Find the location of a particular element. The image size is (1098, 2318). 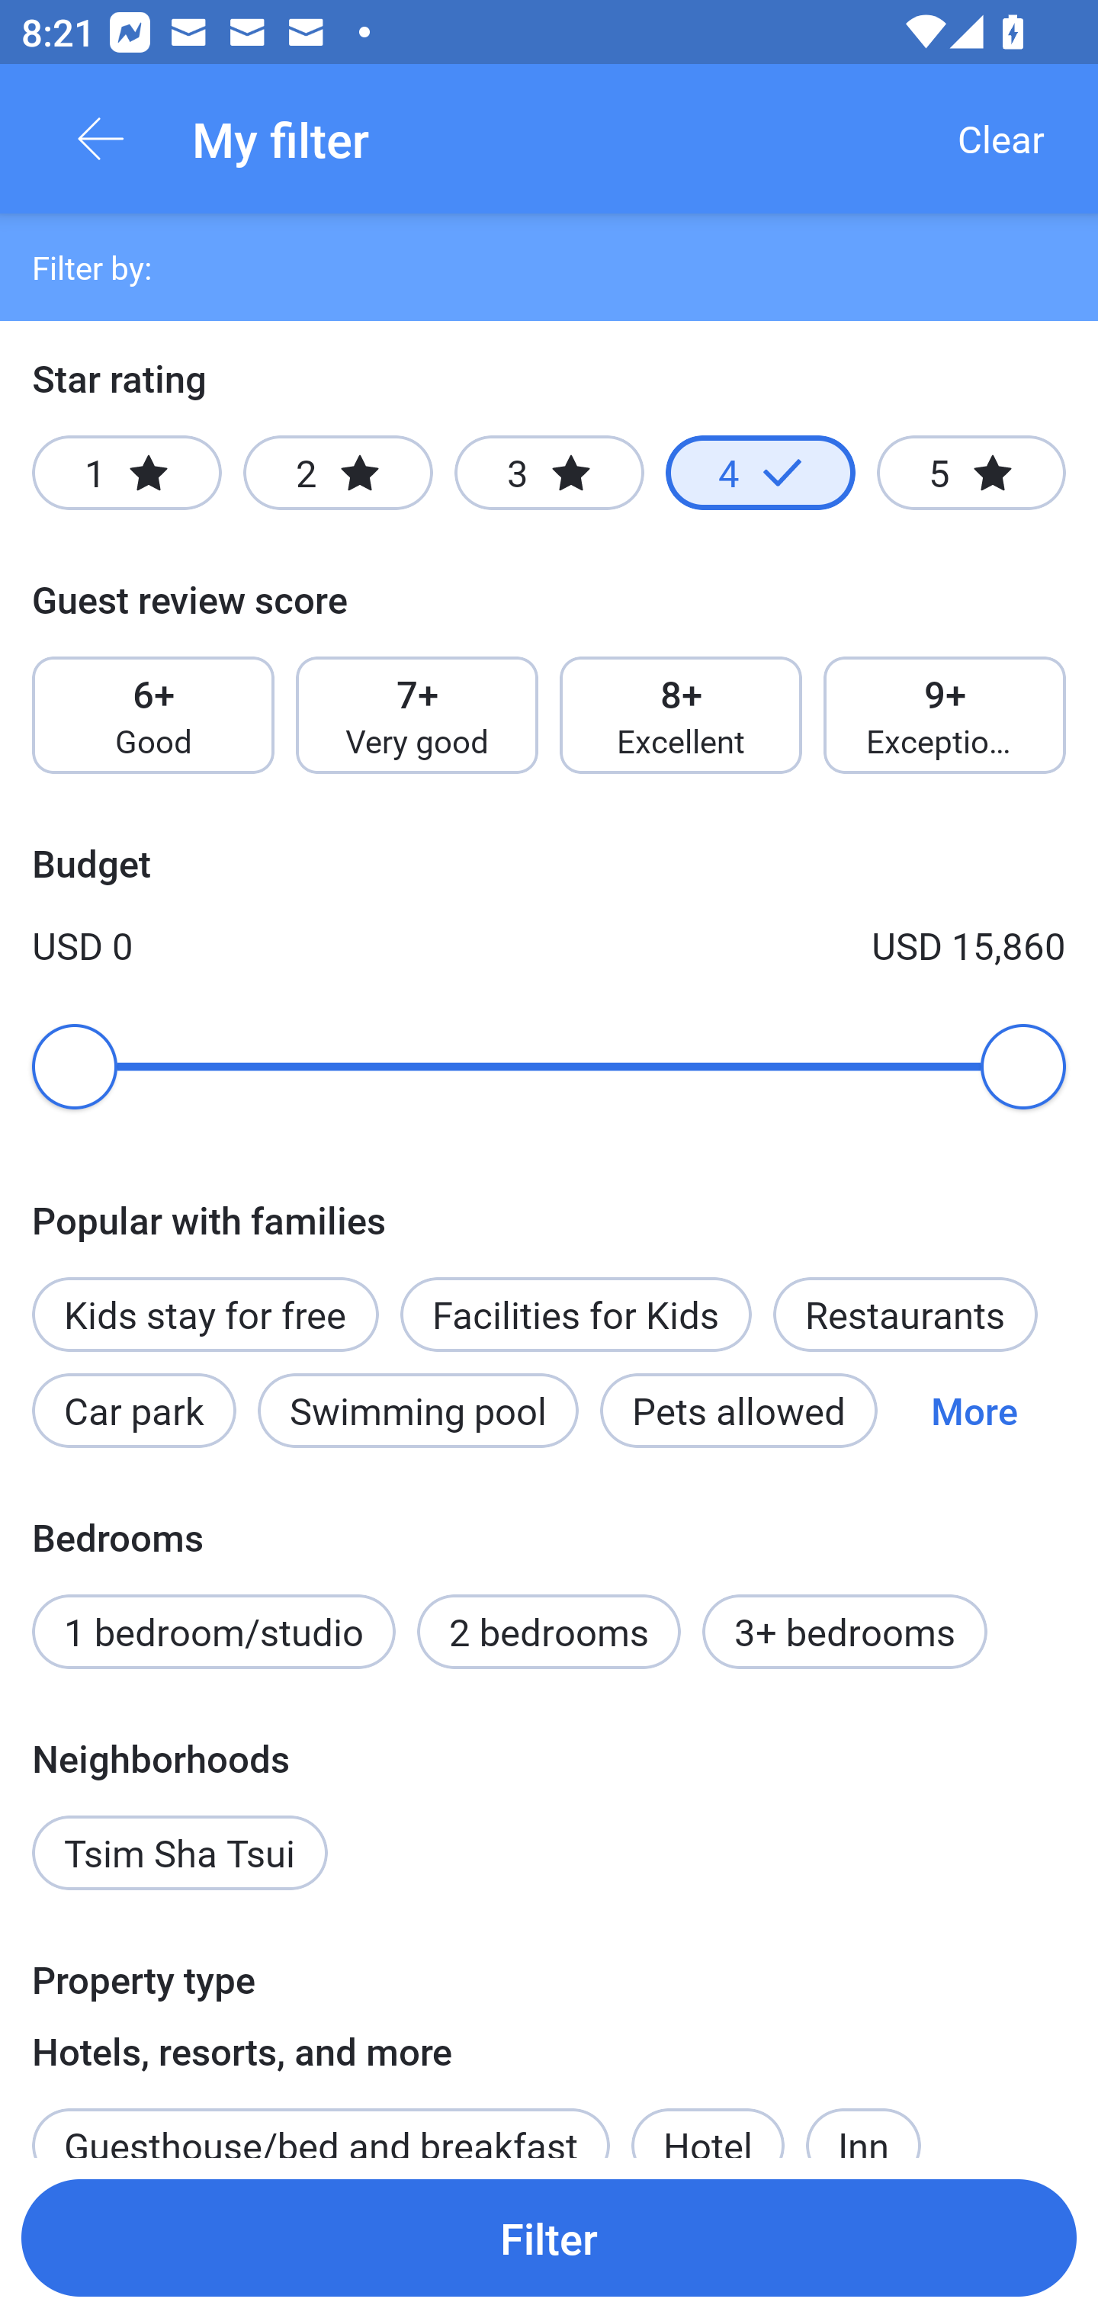

2 bedrooms is located at coordinates (549, 1632).